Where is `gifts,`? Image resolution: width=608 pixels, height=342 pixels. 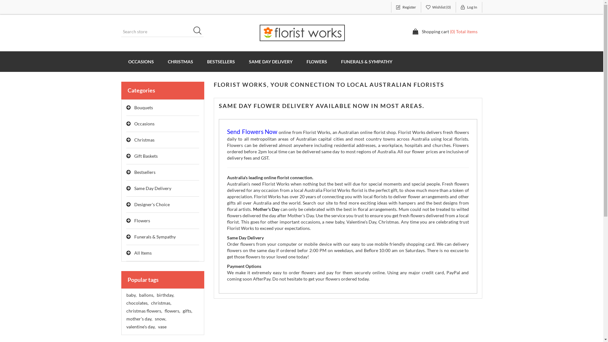
gifts, is located at coordinates (187, 311).